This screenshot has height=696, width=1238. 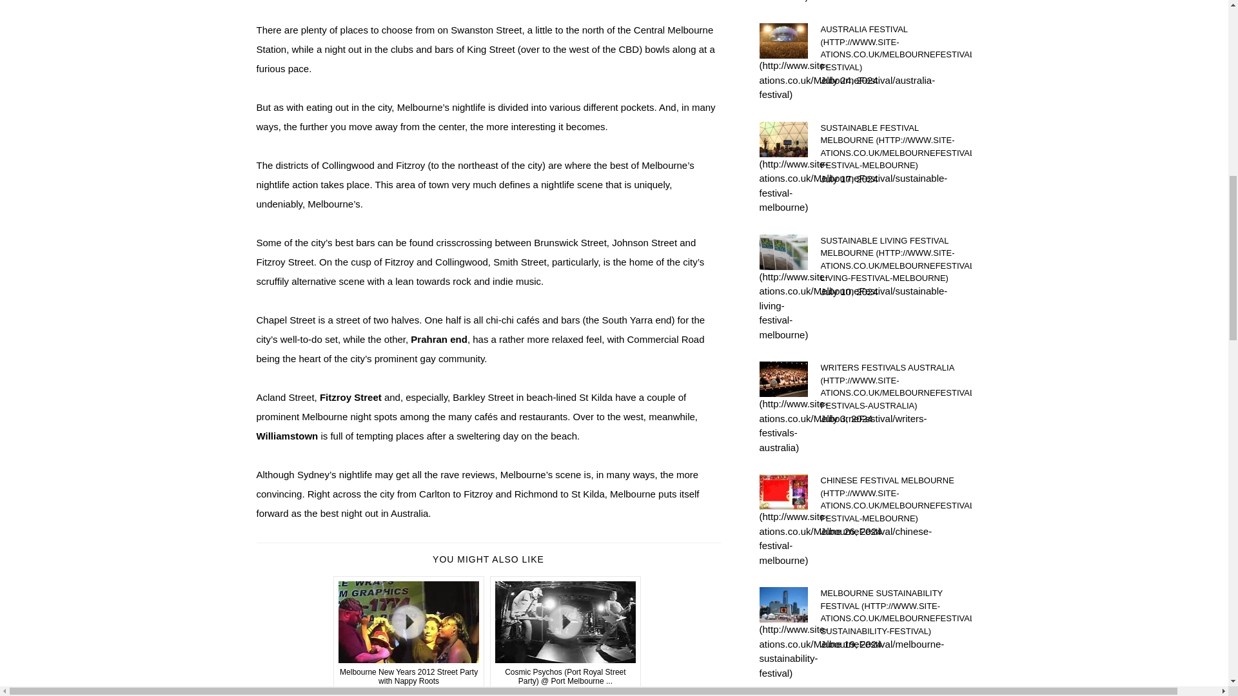 I want to click on View this video from YouTube, so click(x=488, y=693).